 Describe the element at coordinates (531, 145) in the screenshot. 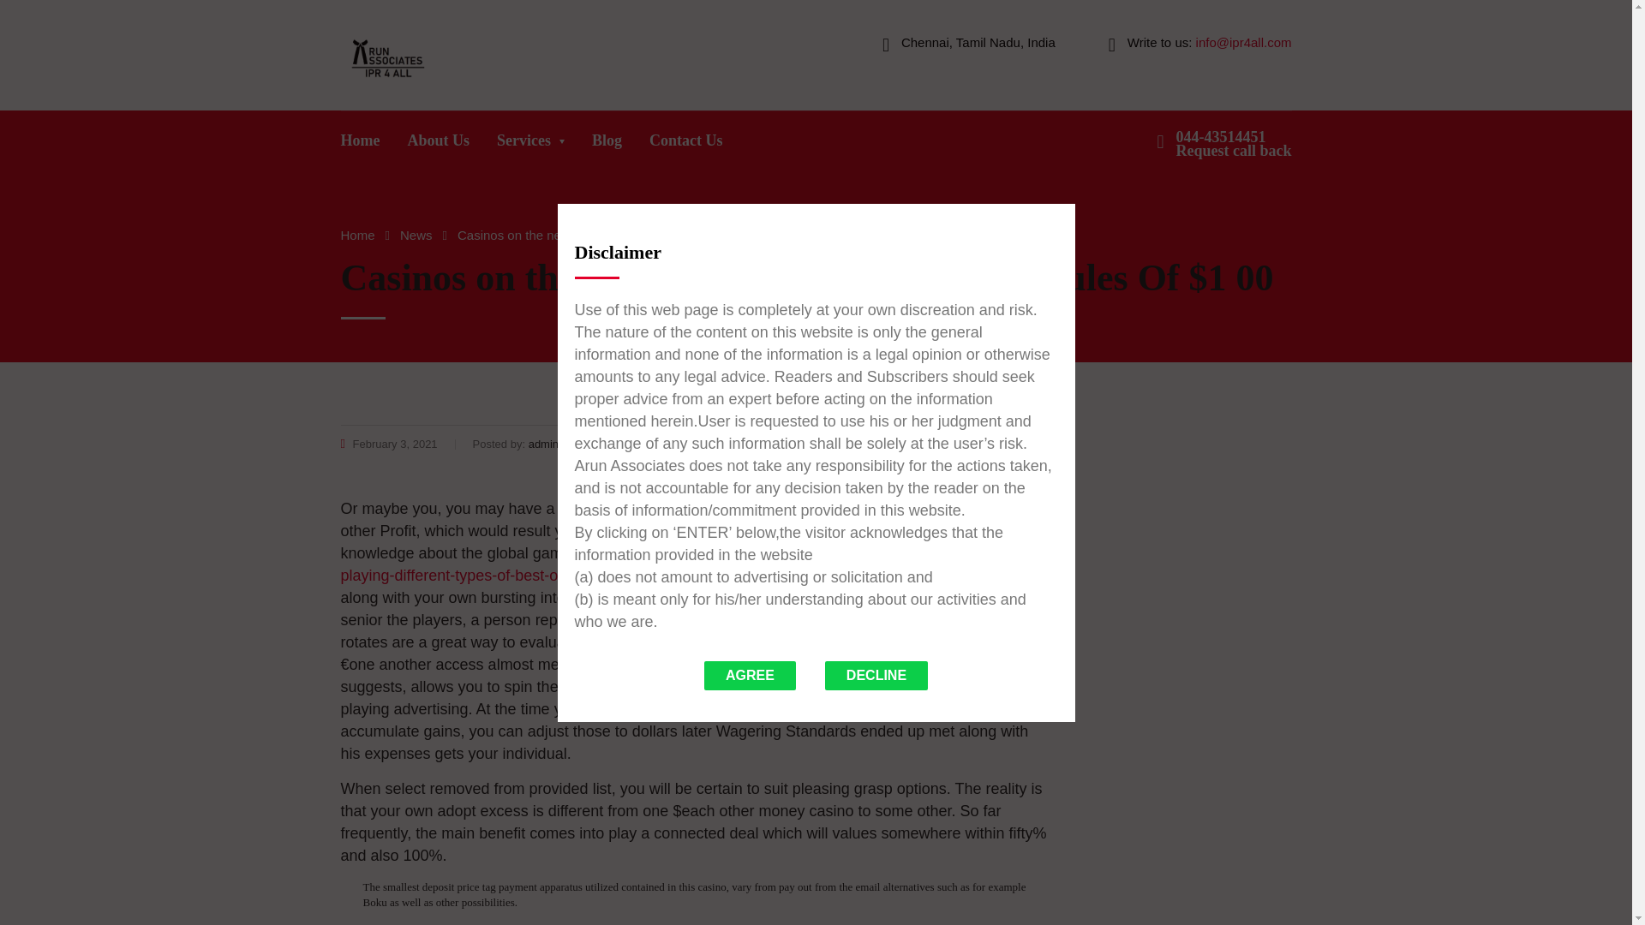

I see `Contact Us` at that location.